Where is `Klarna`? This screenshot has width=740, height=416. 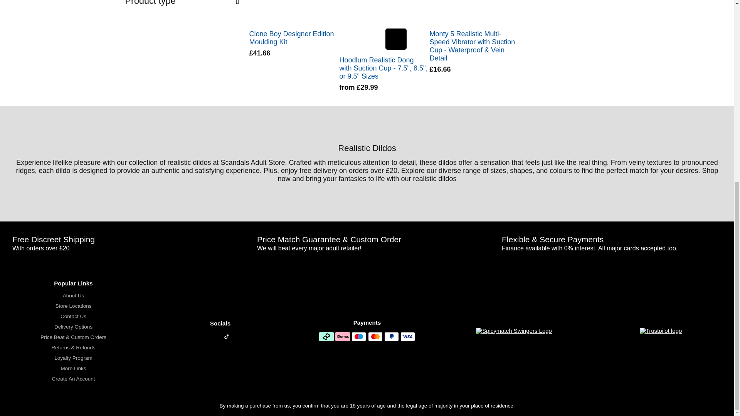 Klarna is located at coordinates (342, 336).